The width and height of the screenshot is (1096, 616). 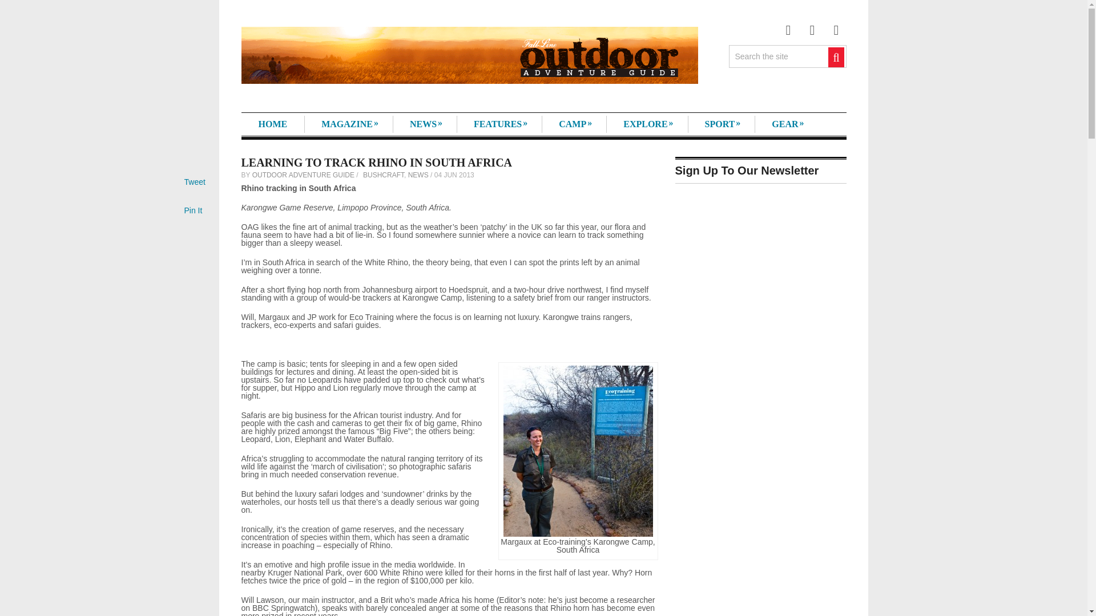 What do you see at coordinates (303, 175) in the screenshot?
I see `Posts by Outdoor Adventure Guide` at bounding box center [303, 175].